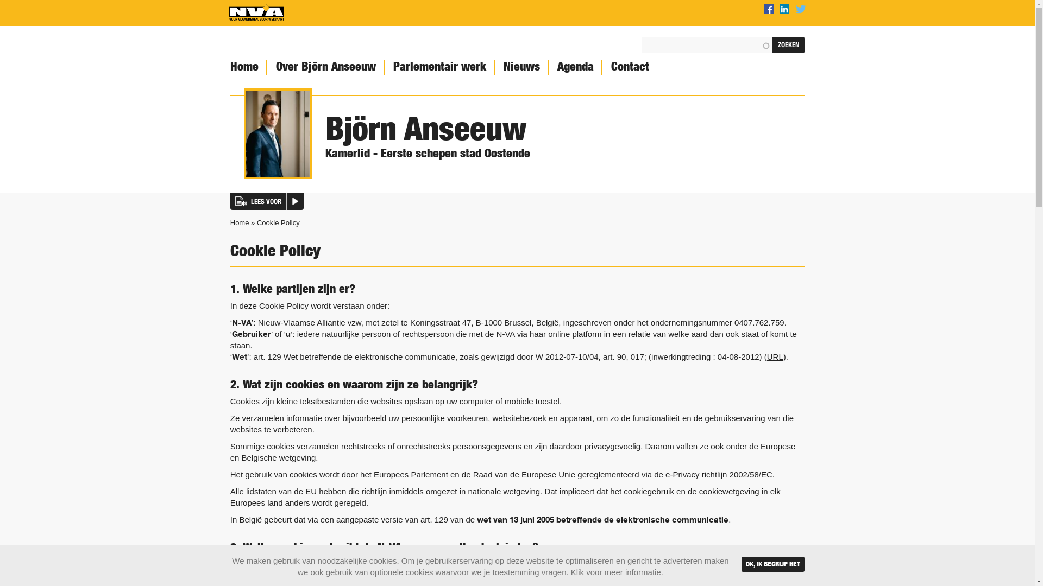  What do you see at coordinates (775, 357) in the screenshot?
I see `URL` at bounding box center [775, 357].